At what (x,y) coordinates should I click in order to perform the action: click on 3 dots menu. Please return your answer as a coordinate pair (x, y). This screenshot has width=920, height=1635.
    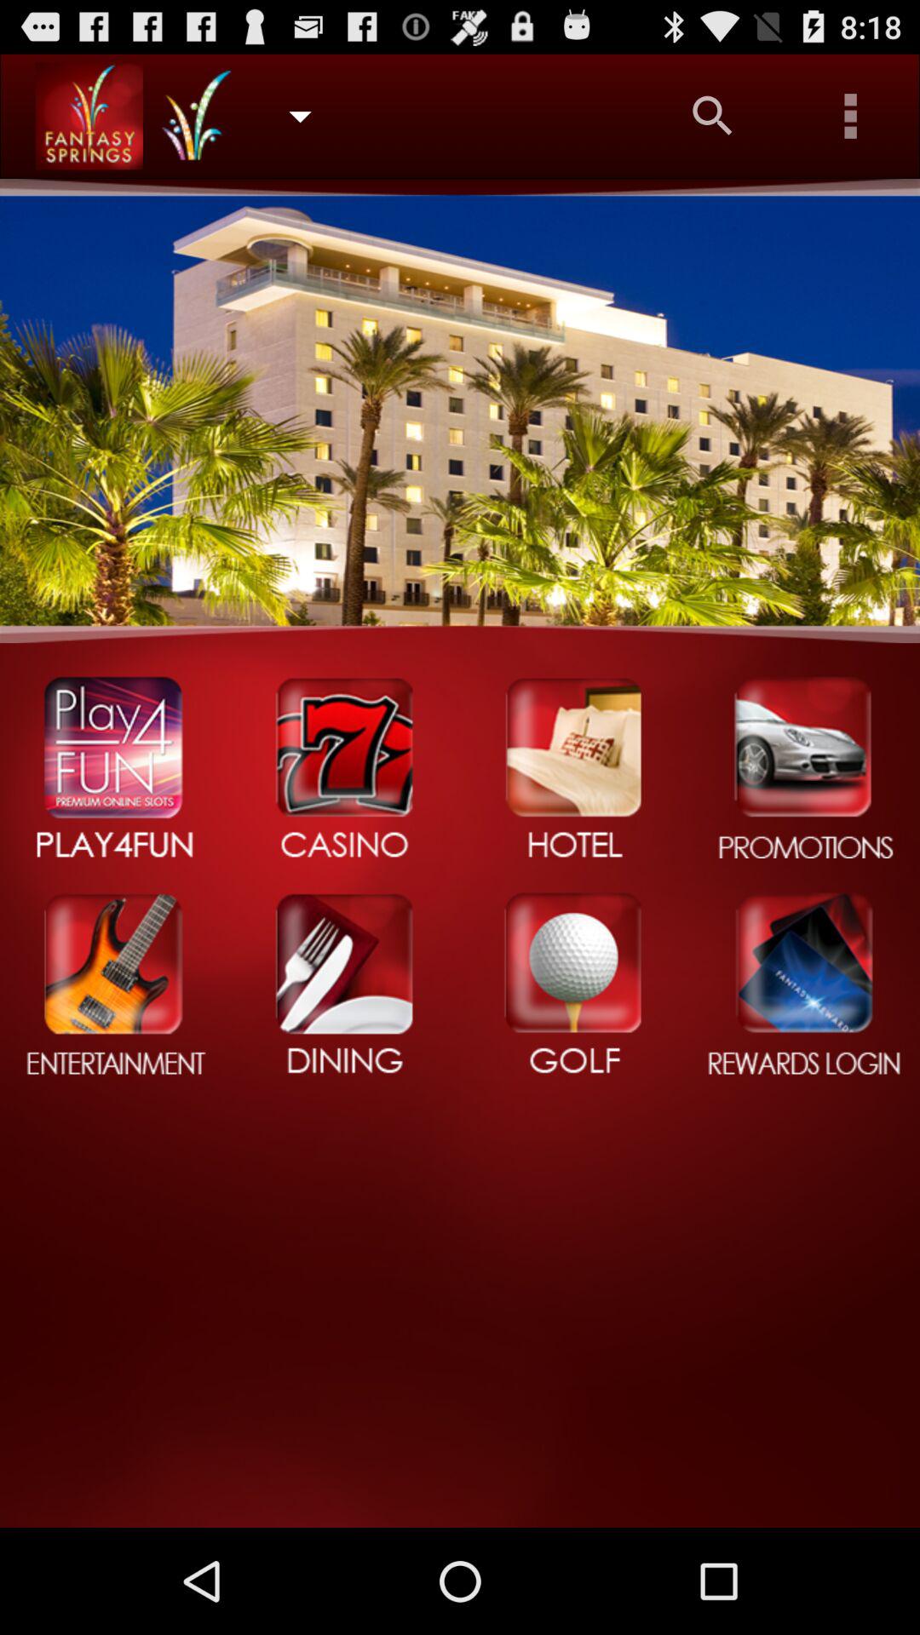
    Looking at the image, I should click on (851, 116).